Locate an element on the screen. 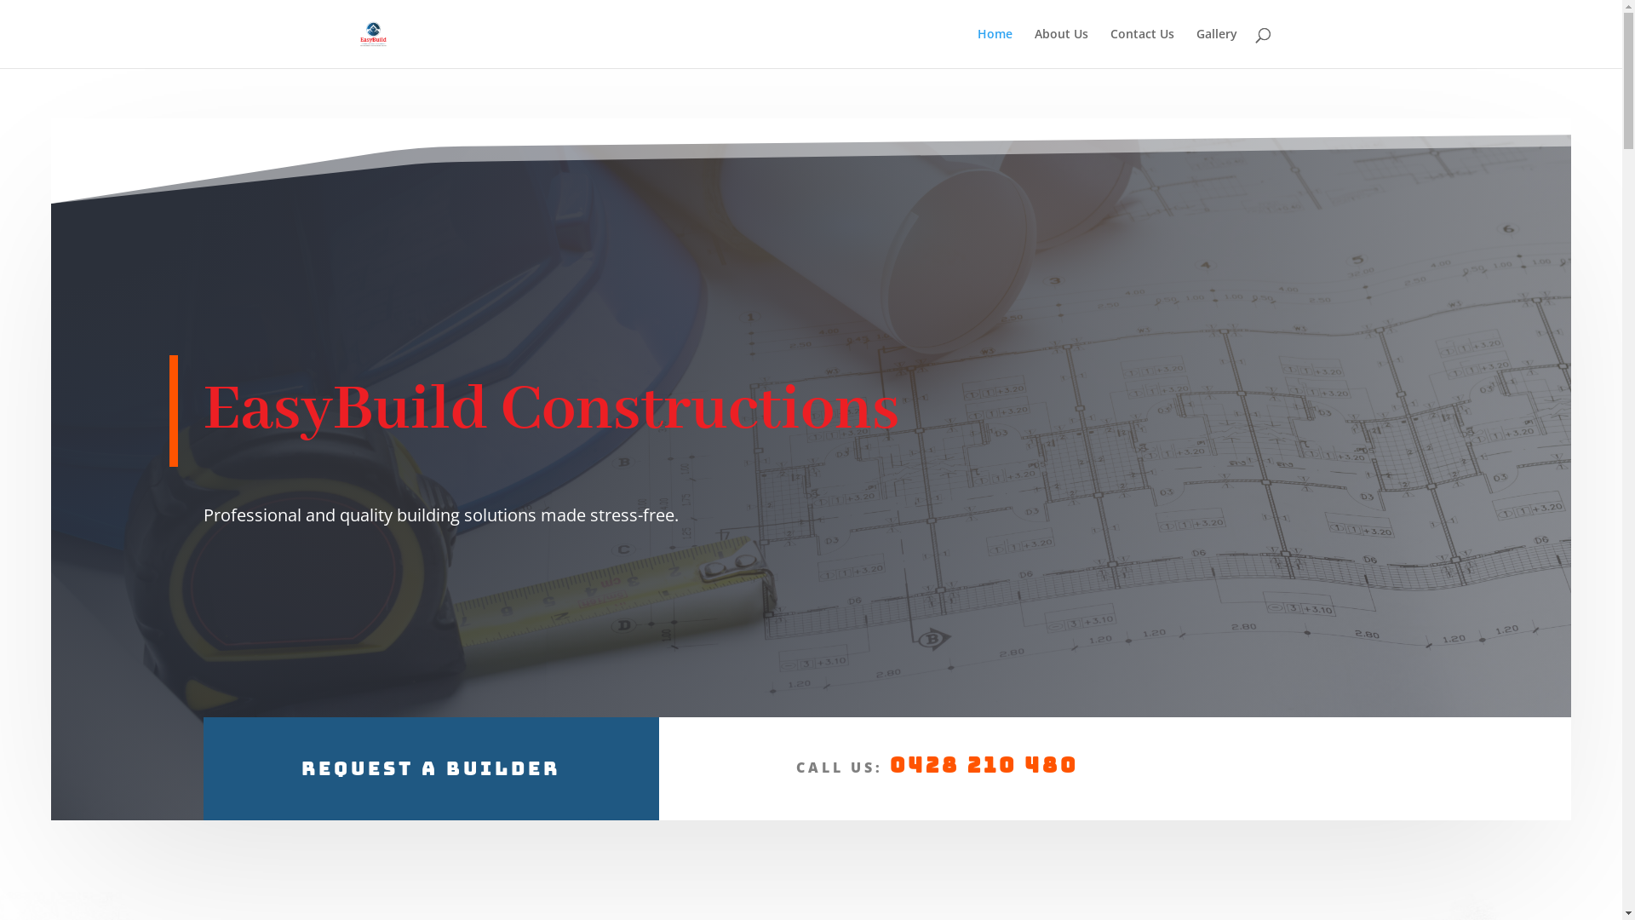 Image resolution: width=1635 pixels, height=920 pixels. About Us is located at coordinates (1061, 48).